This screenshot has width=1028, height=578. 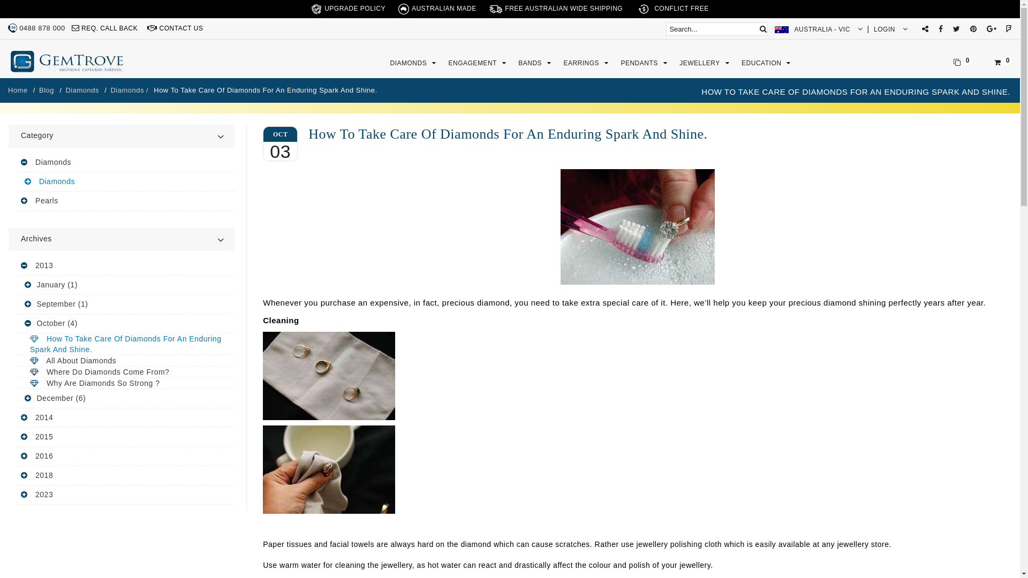 What do you see at coordinates (96, 5) in the screenshot?
I see `0` at bounding box center [96, 5].